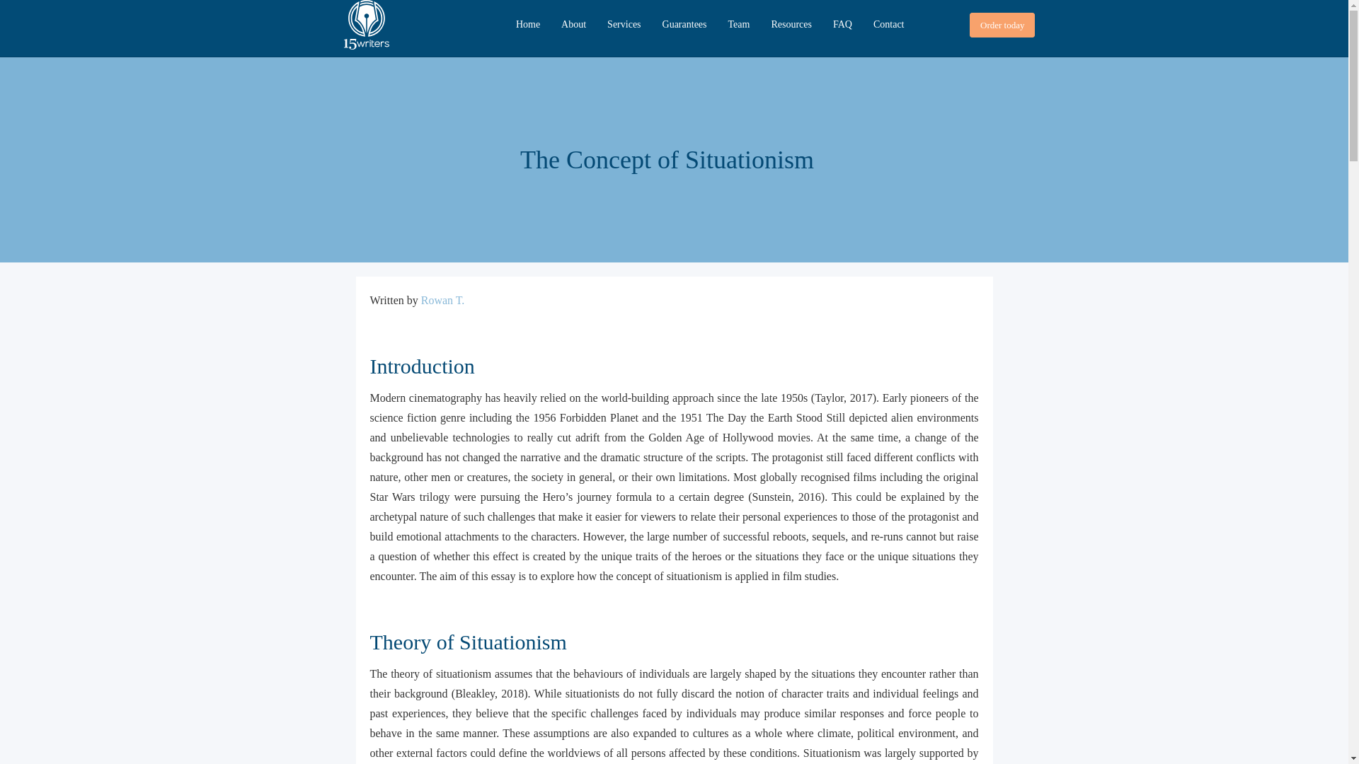 The image size is (1359, 764). What do you see at coordinates (623, 24) in the screenshot?
I see `Services` at bounding box center [623, 24].